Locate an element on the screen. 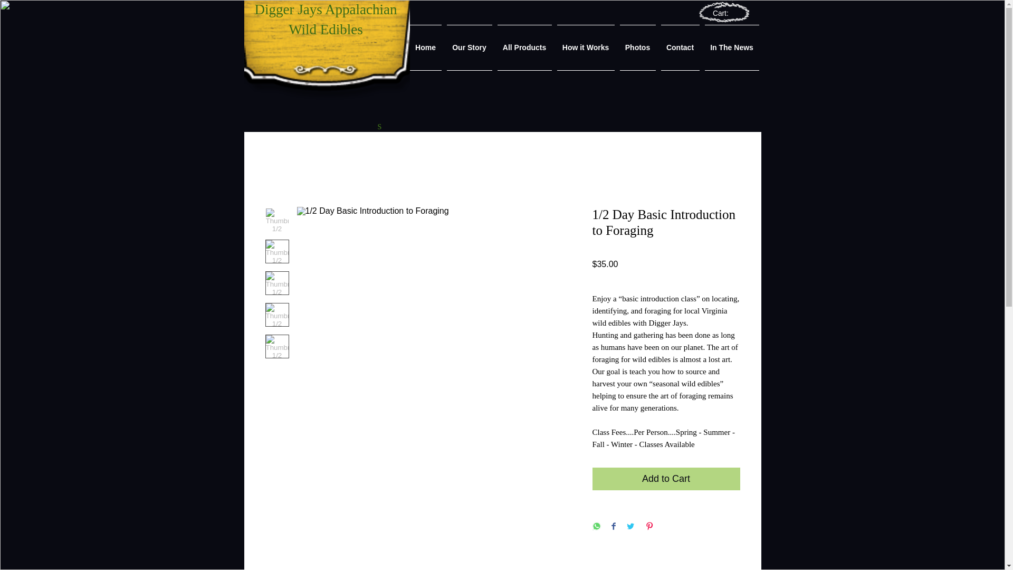  Cart: is located at coordinates (725, 13).